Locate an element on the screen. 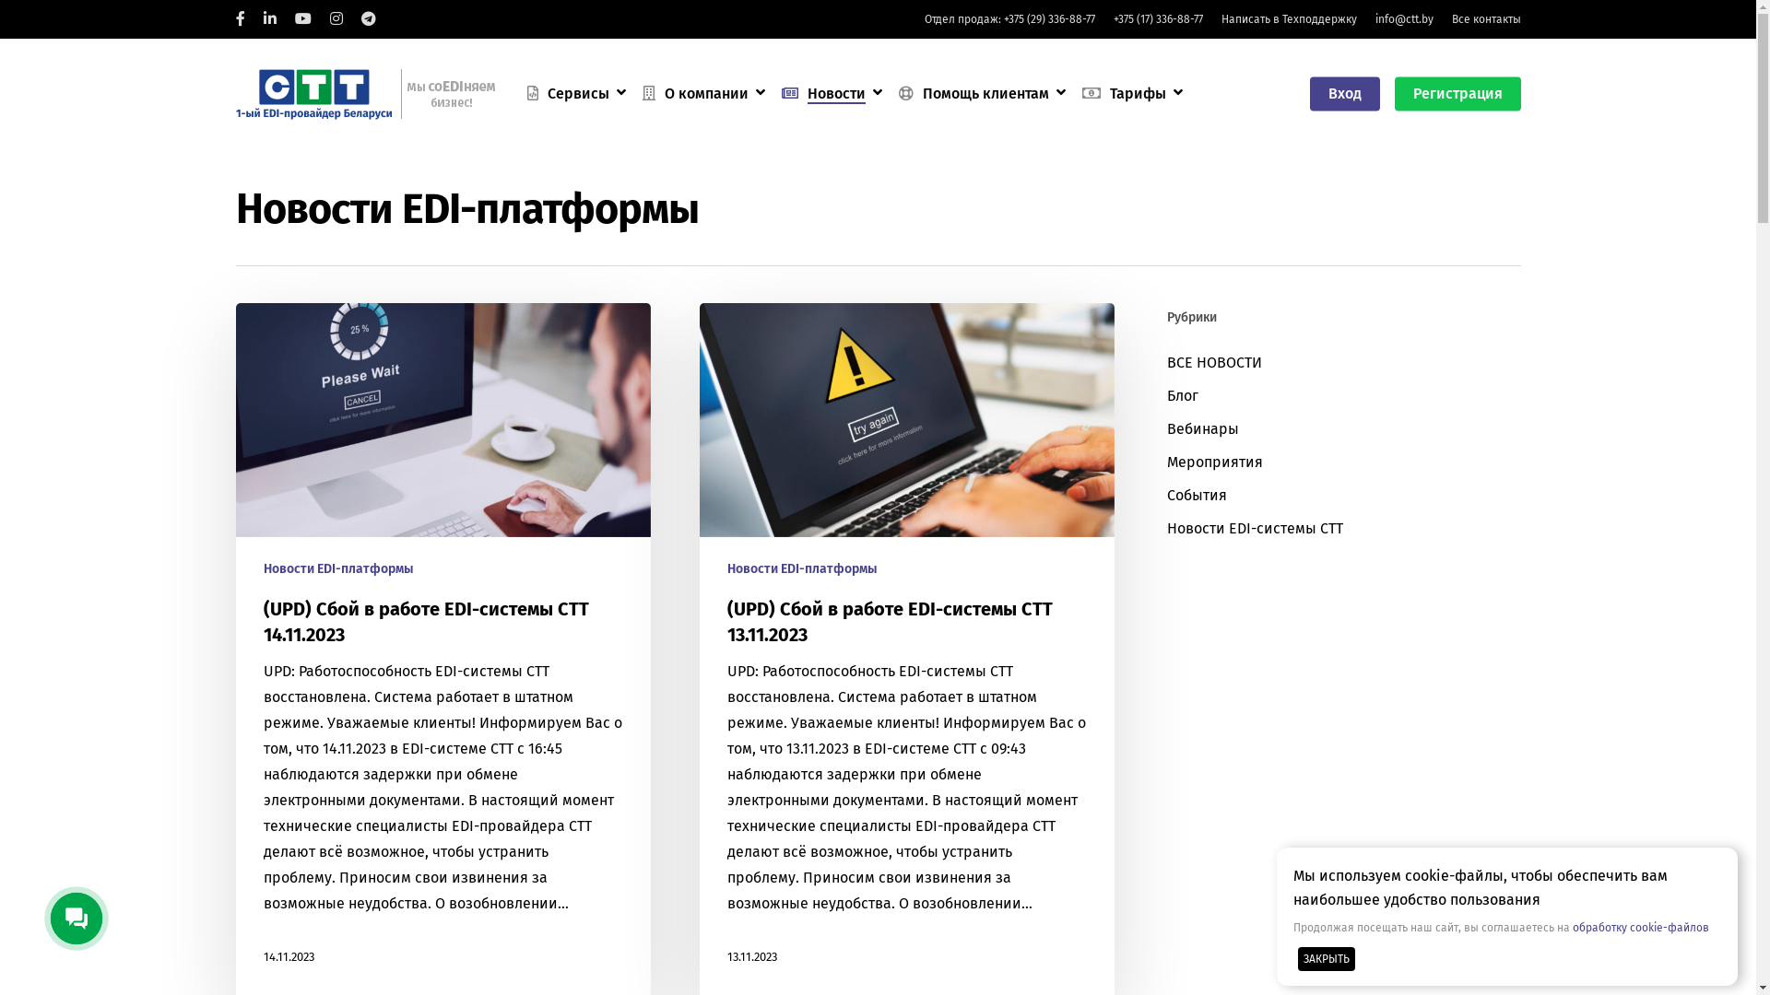  linkedin is located at coordinates (270, 19).